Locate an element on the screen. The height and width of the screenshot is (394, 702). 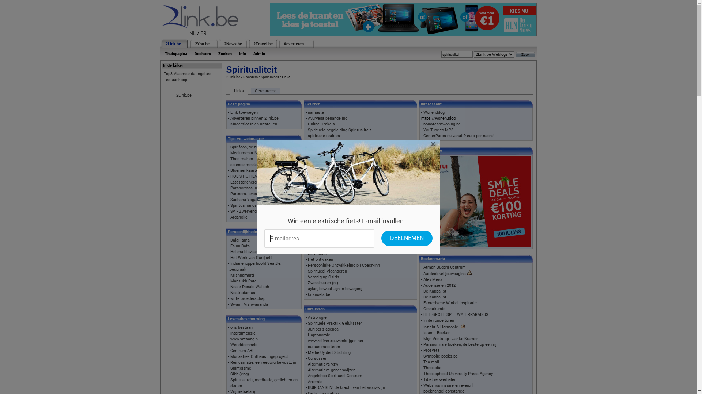
witte broederschap is located at coordinates (248, 298).